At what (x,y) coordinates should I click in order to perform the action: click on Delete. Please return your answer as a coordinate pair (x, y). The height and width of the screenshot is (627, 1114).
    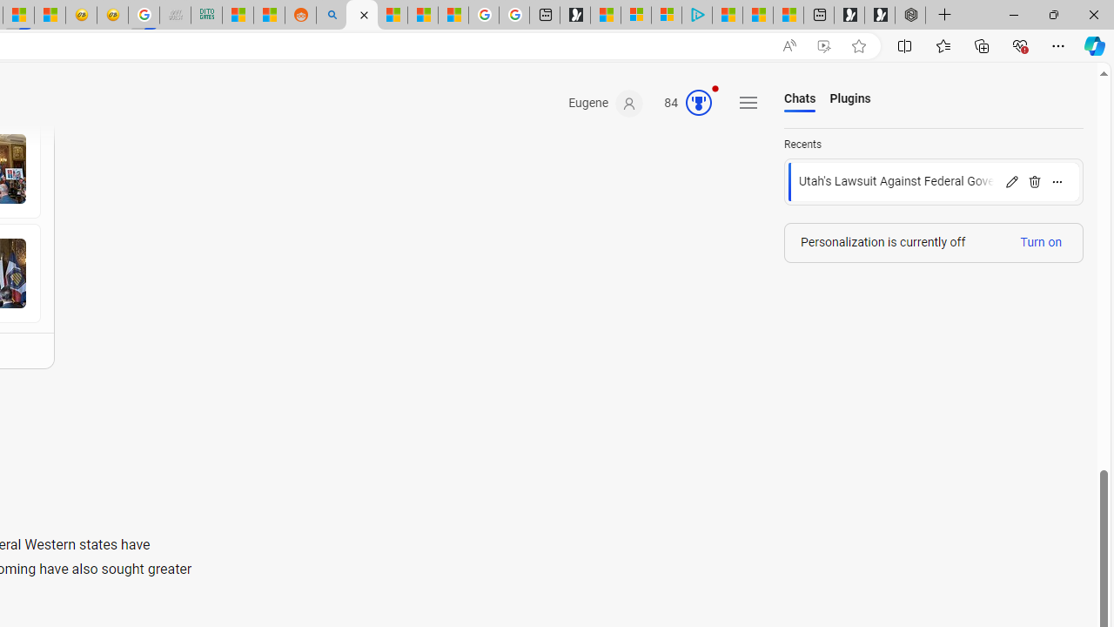
    Looking at the image, I should click on (1034, 181).